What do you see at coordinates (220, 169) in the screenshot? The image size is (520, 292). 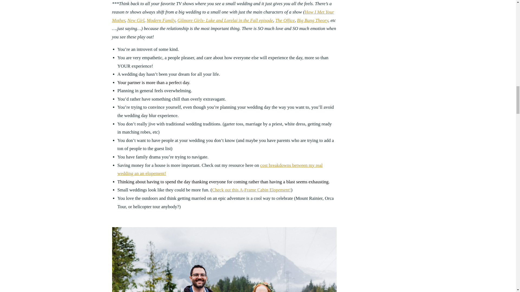 I see `cost breakdowns between my real wedding an an elopement!` at bounding box center [220, 169].